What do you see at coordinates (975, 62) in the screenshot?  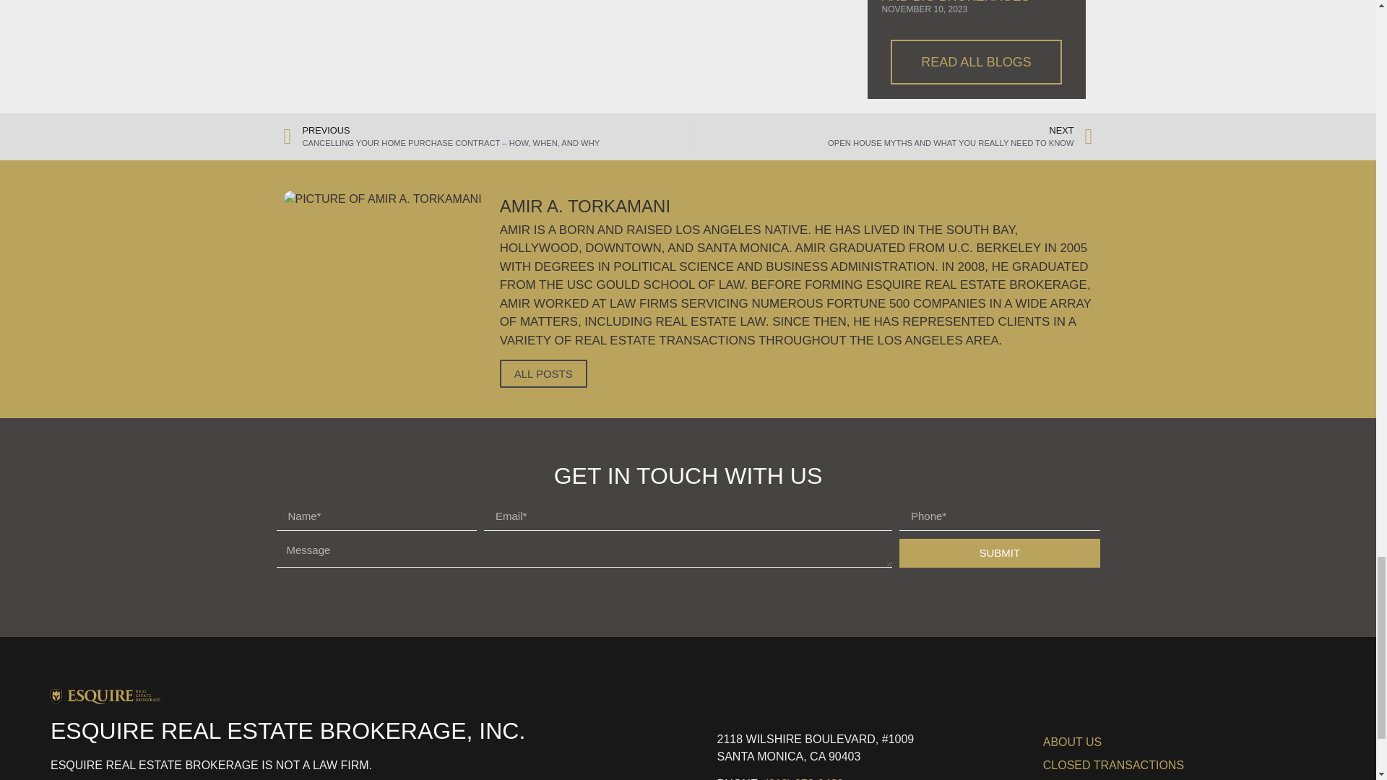 I see `READ ALL BLOGS` at bounding box center [975, 62].